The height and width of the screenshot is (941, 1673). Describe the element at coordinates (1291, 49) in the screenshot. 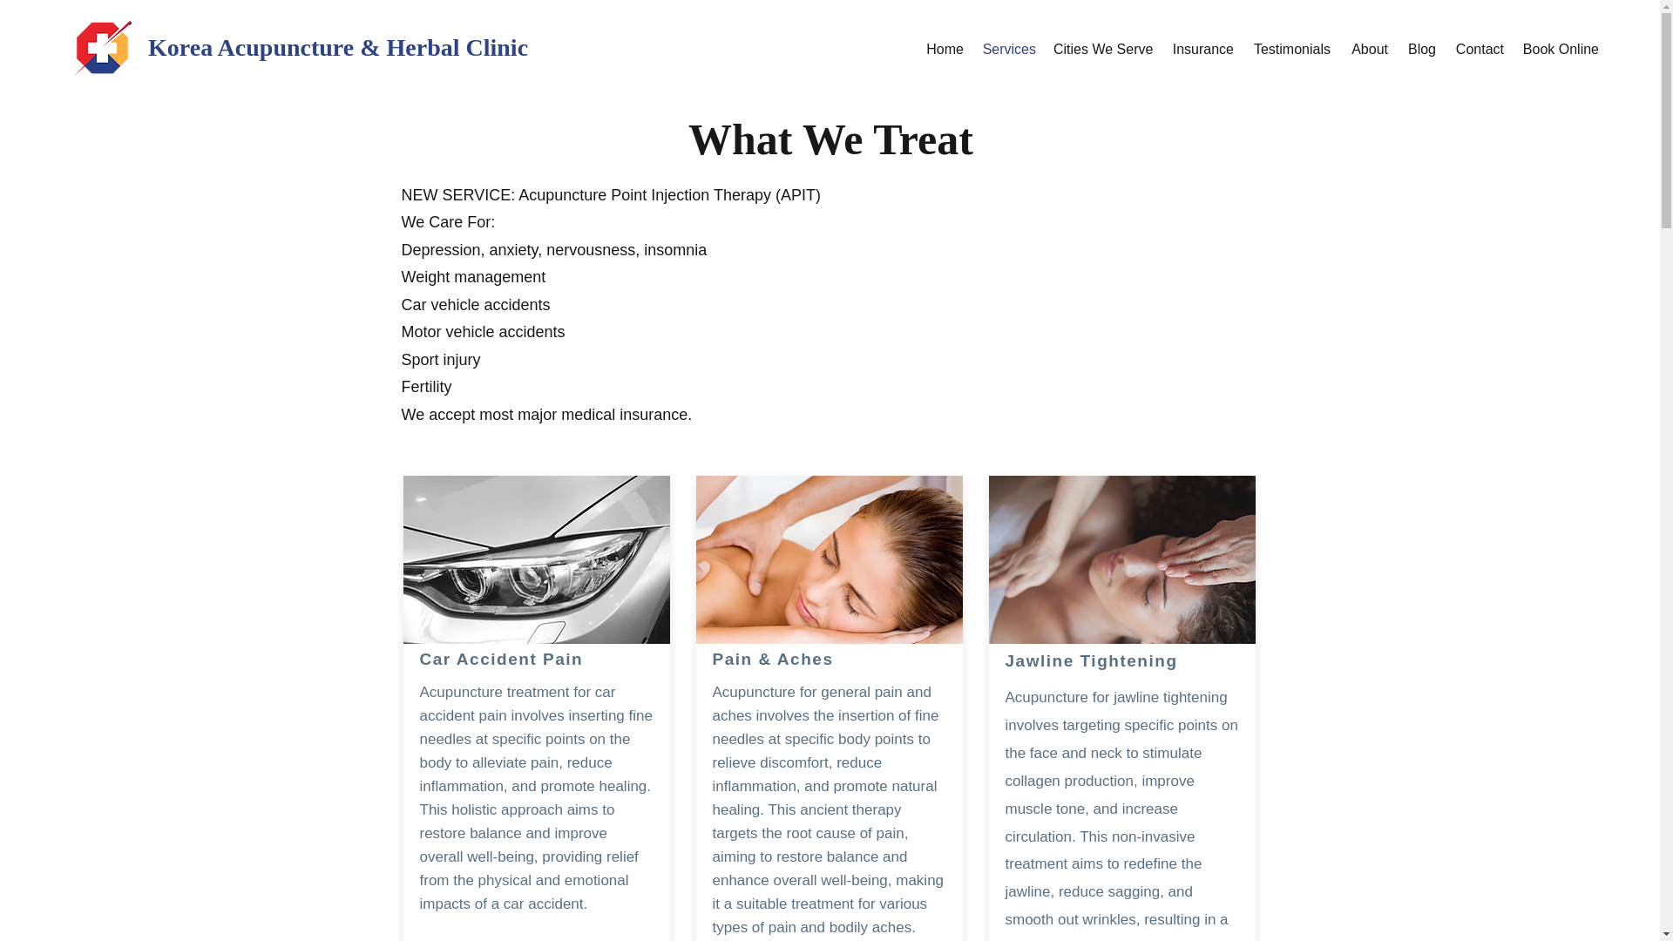

I see `Testimonials` at that location.